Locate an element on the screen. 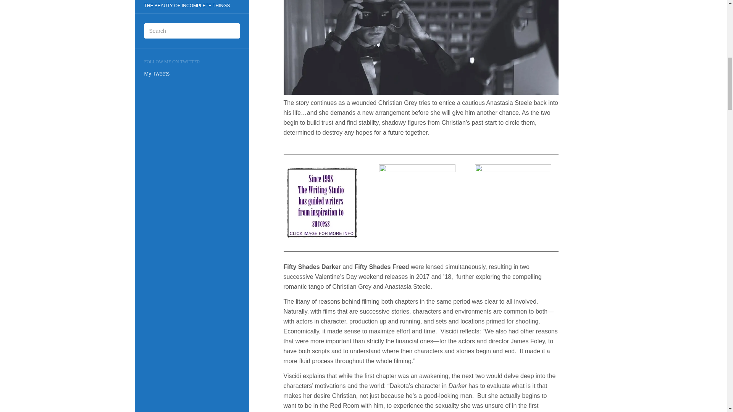 The height and width of the screenshot is (412, 733). My Tweets is located at coordinates (157, 73).